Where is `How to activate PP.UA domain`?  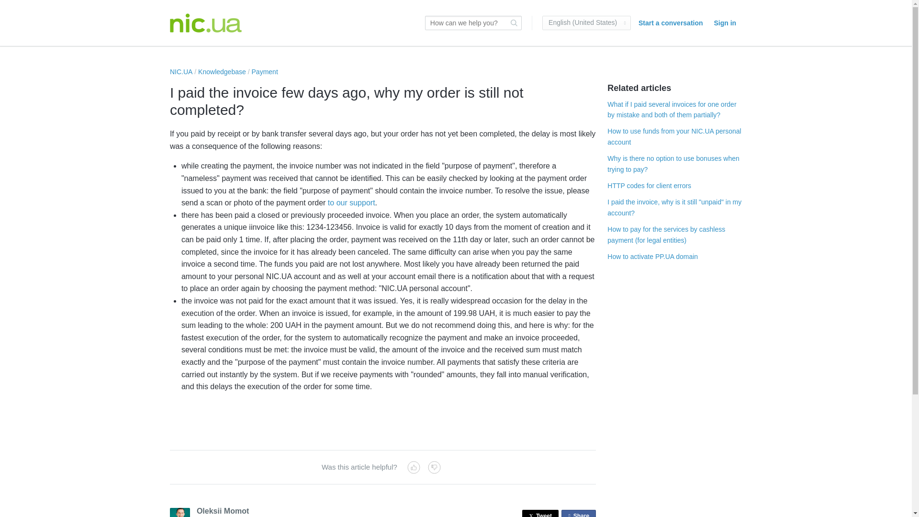
How to activate PP.UA domain is located at coordinates (206, 23).